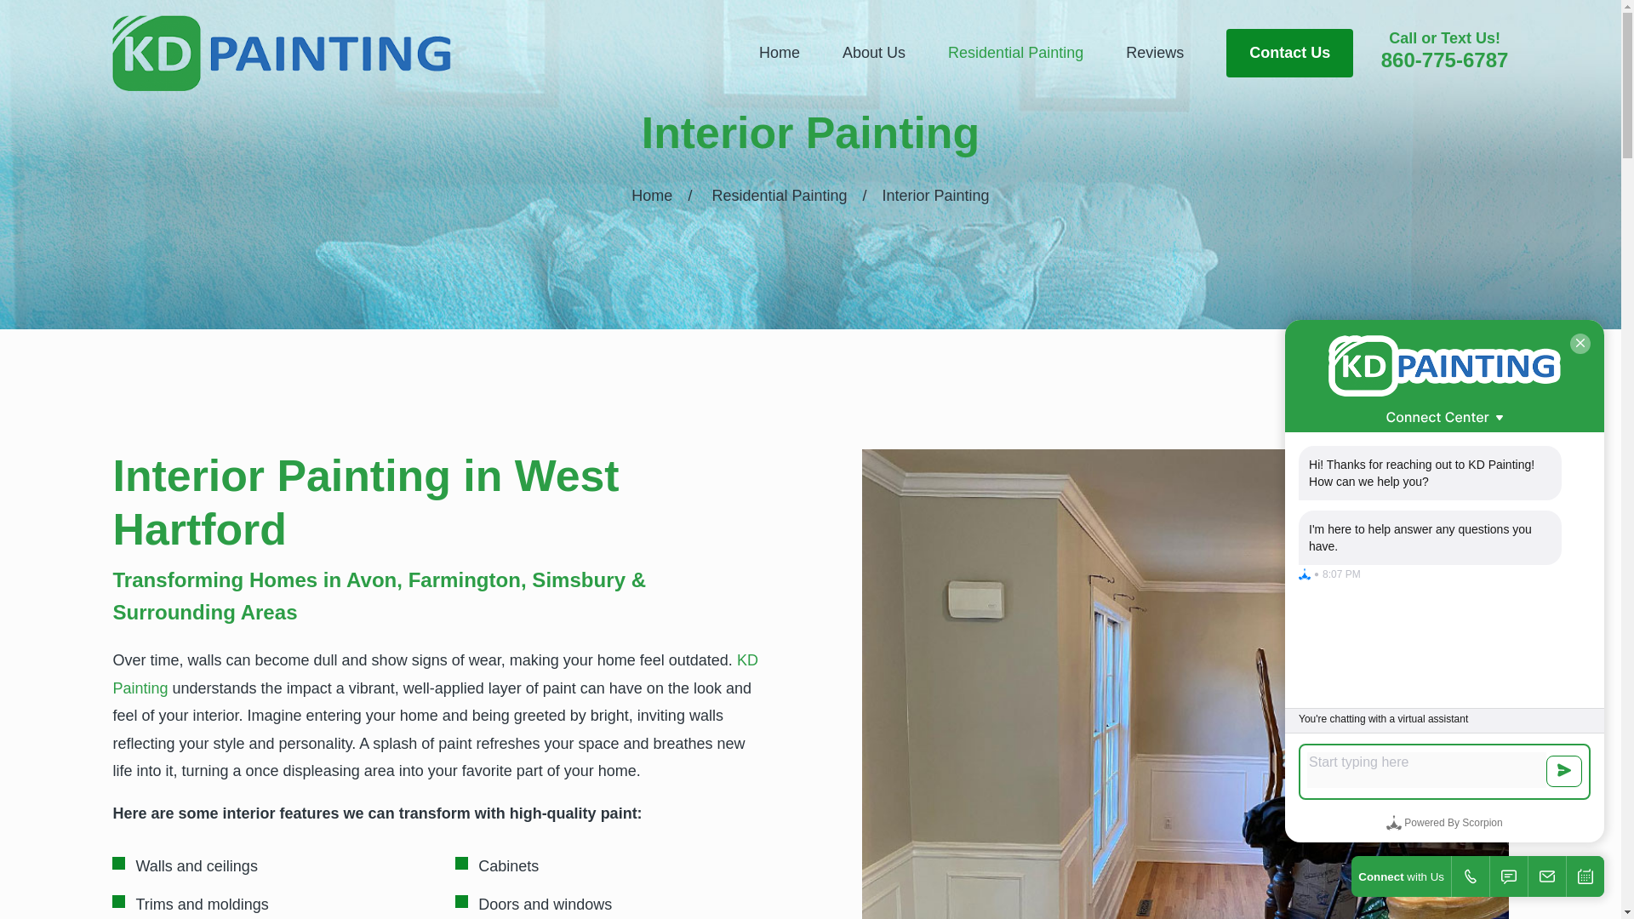 This screenshot has width=1634, height=919. What do you see at coordinates (1154, 53) in the screenshot?
I see `Reviews` at bounding box center [1154, 53].